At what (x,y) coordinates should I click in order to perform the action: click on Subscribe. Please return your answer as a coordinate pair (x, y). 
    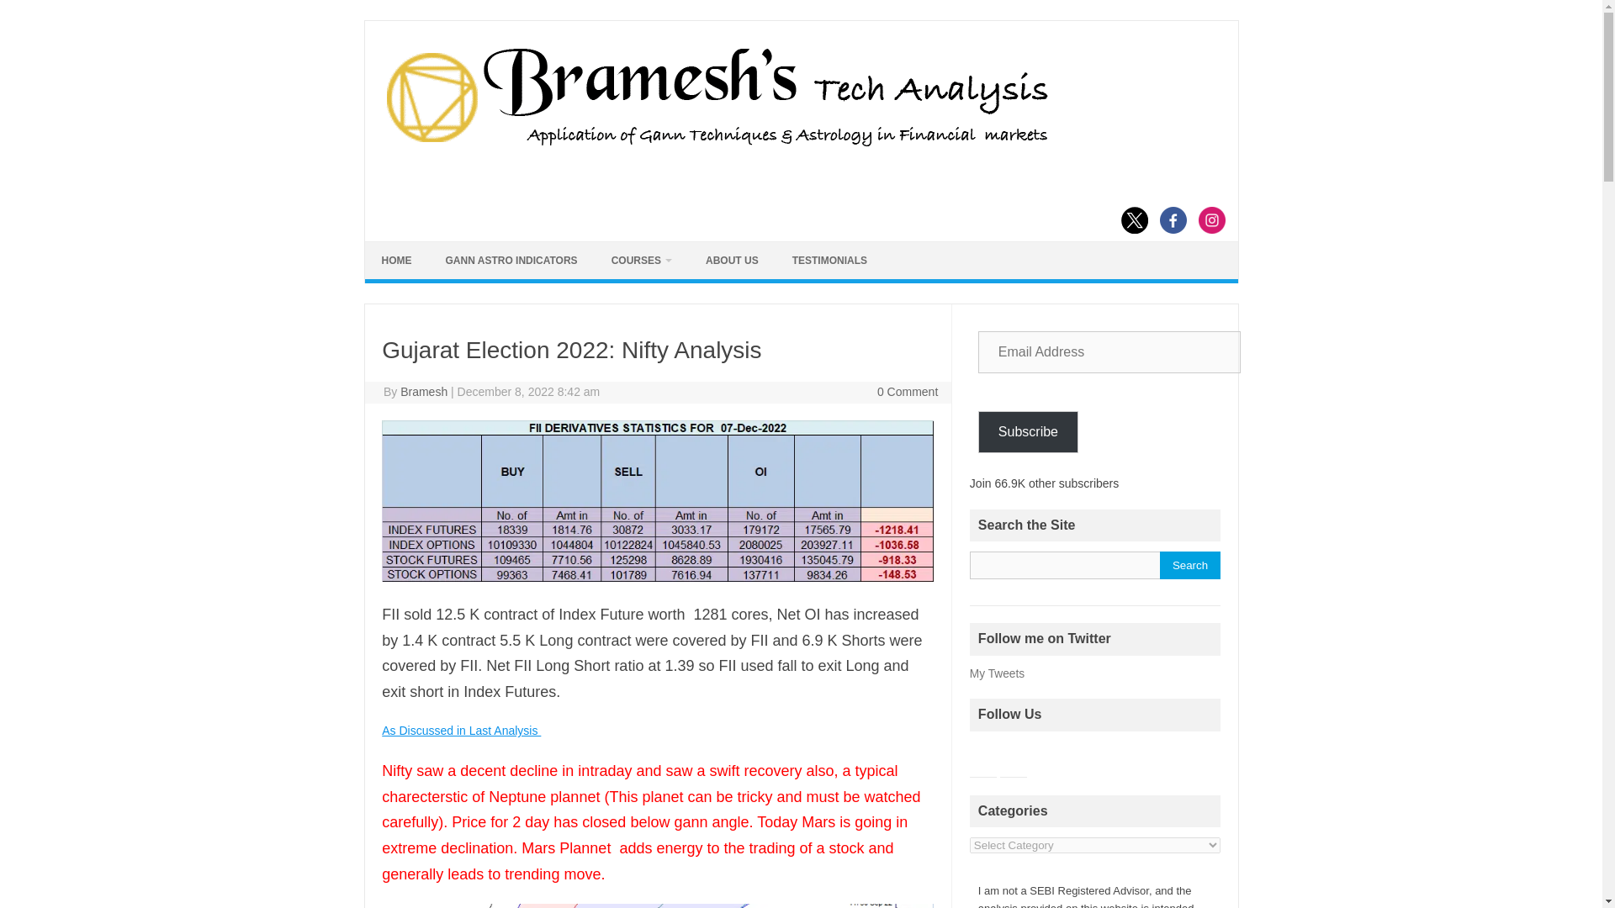
    Looking at the image, I should click on (1028, 432).